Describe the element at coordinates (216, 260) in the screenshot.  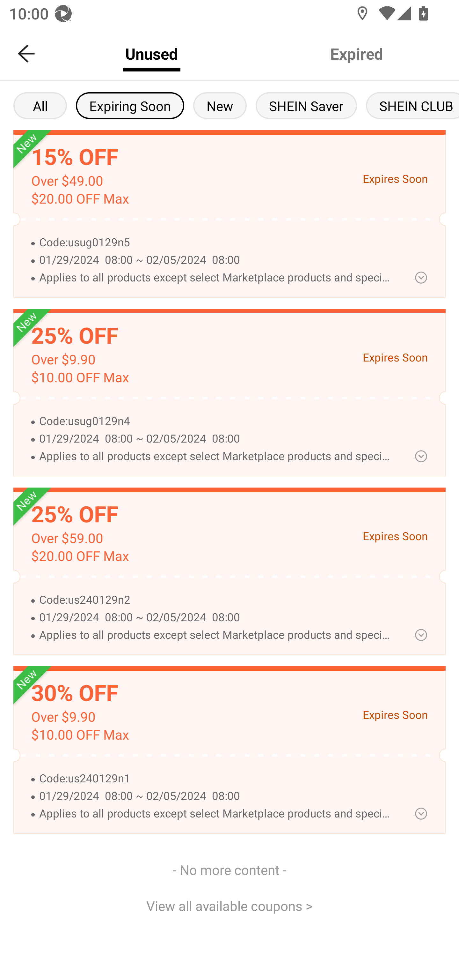
I see `01/29/2024  08:00 ~ 02/05/2024  08:00` at that location.